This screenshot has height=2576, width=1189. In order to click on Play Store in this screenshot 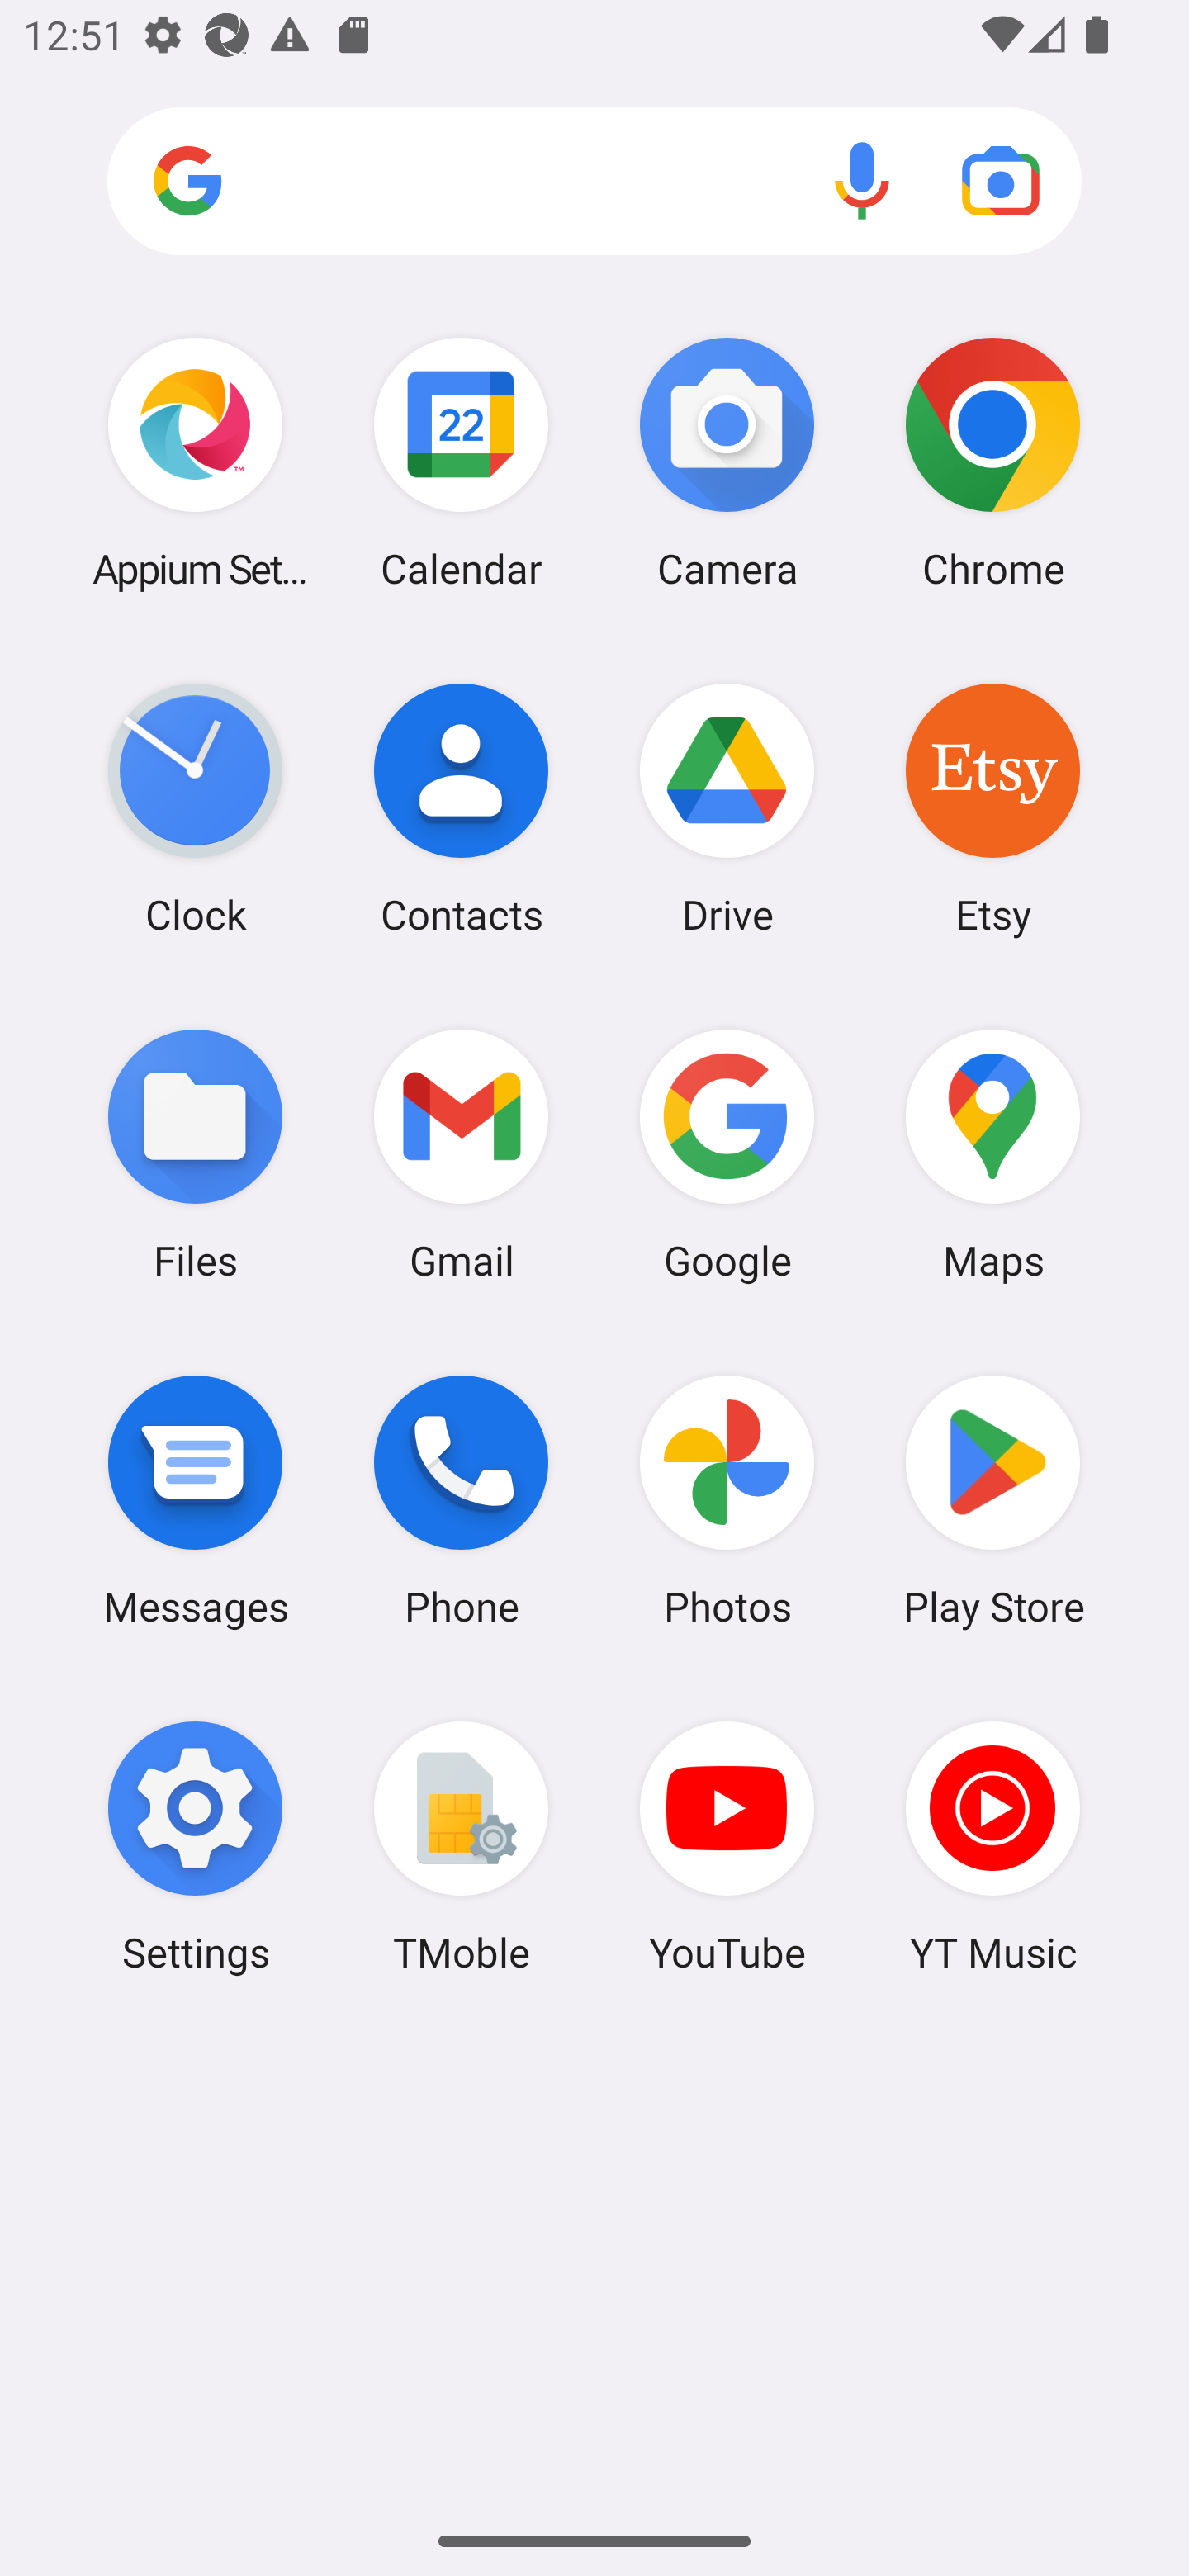, I will do `click(992, 1500)`.